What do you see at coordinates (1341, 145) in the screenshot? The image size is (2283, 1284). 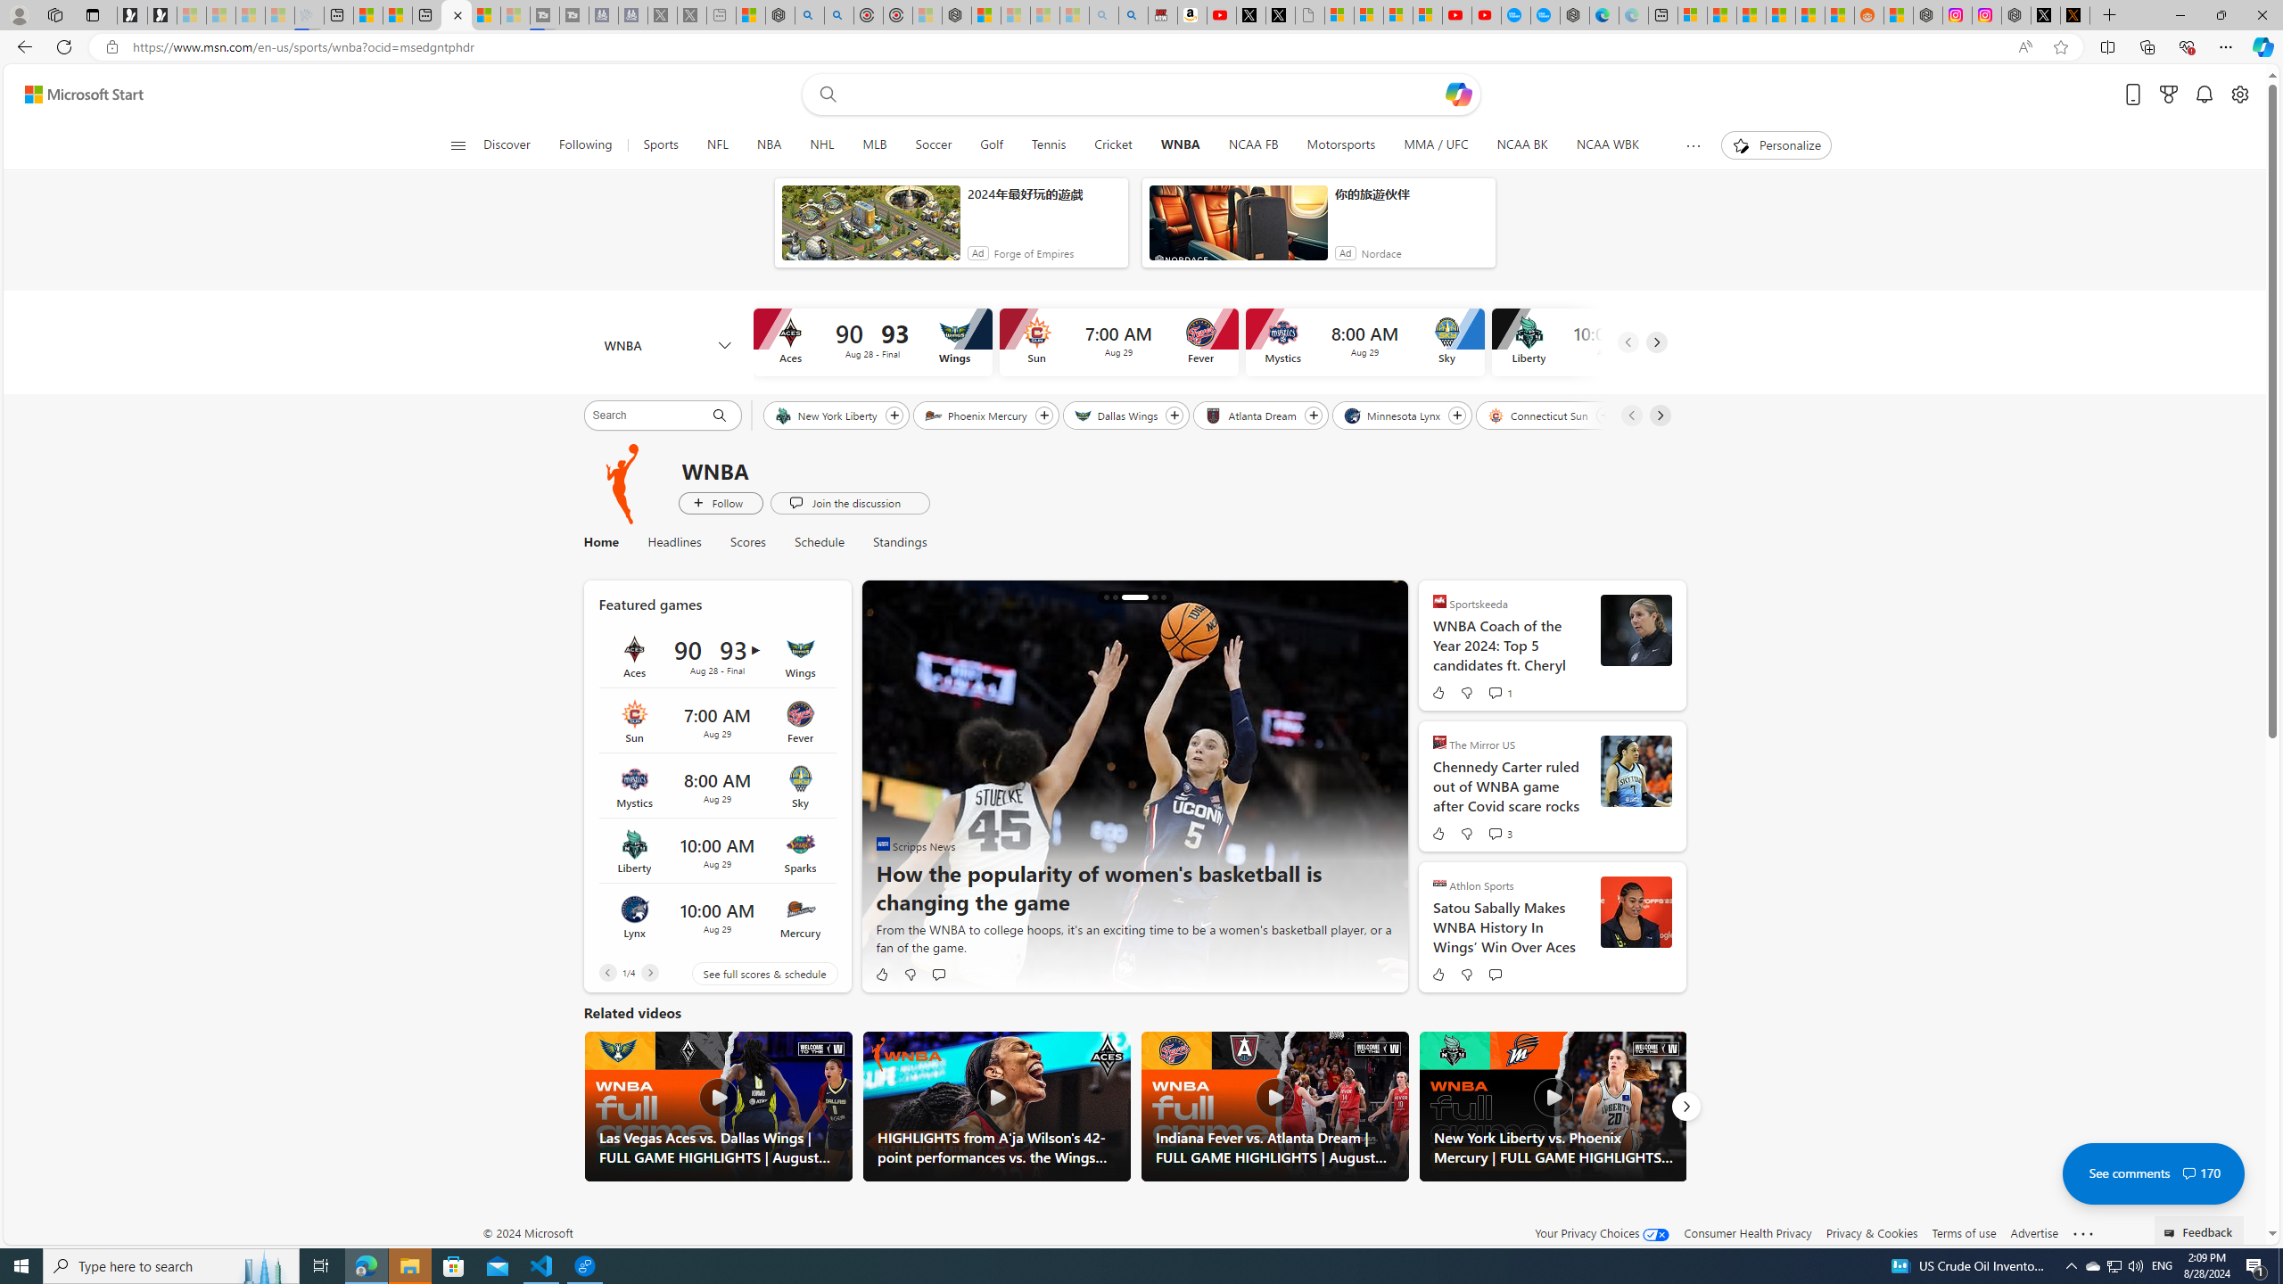 I see `Motorsports` at bounding box center [1341, 145].